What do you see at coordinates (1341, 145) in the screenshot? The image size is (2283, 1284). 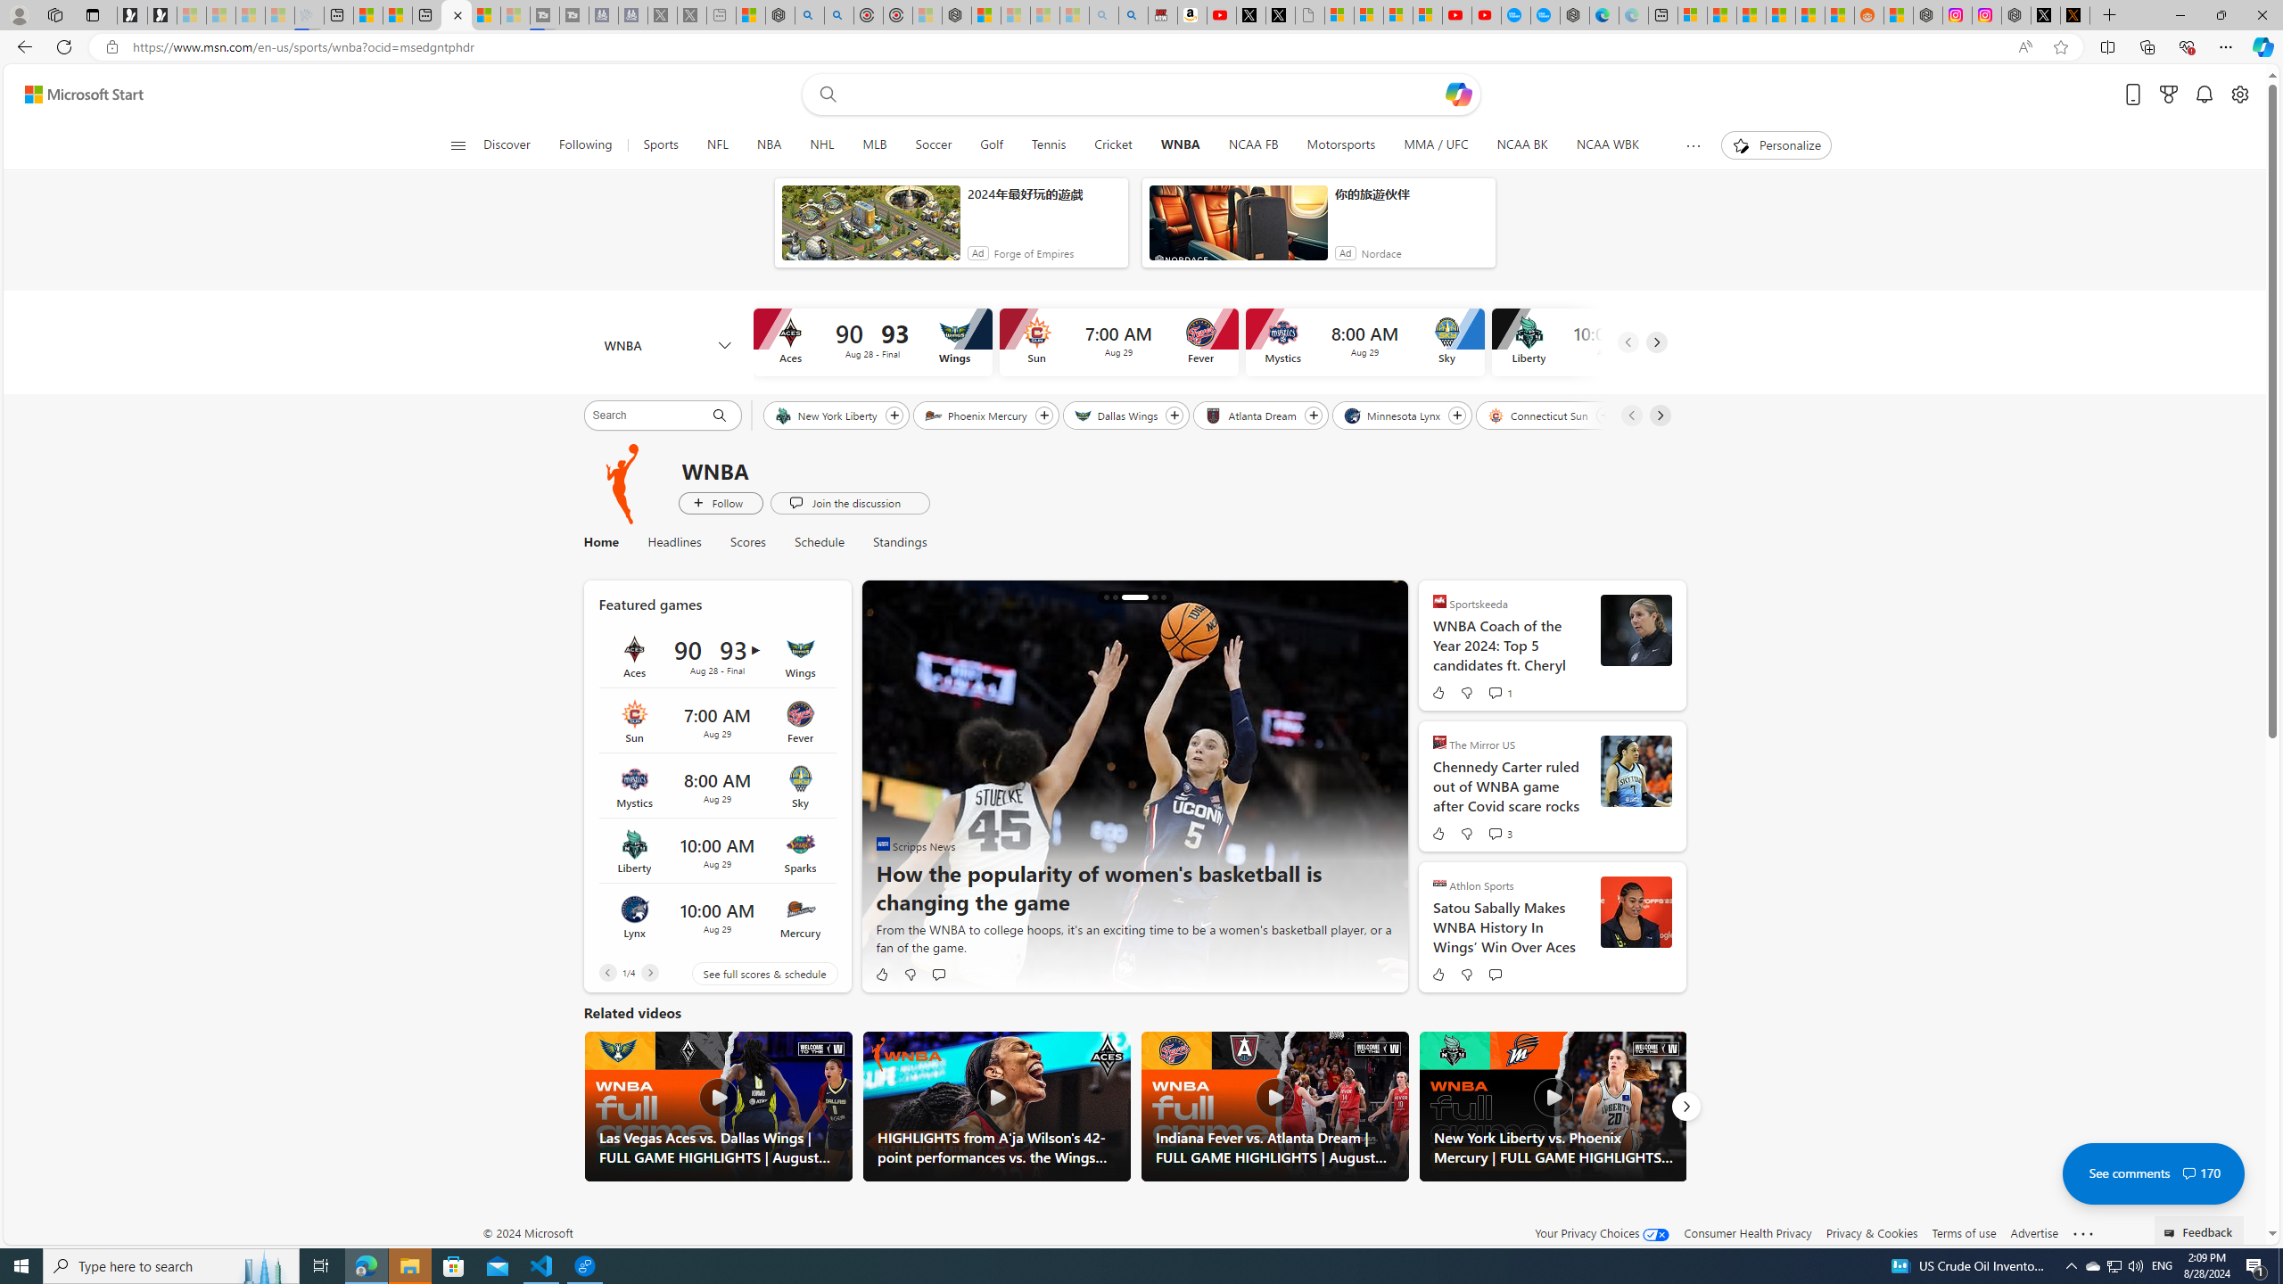 I see `Motorsports` at bounding box center [1341, 145].